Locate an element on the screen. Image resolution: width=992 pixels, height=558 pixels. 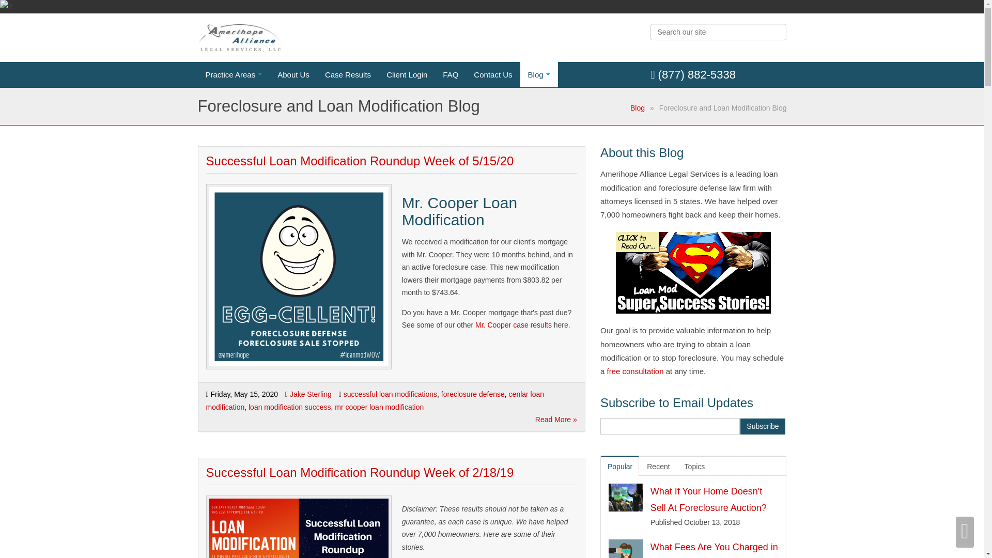
Mr. Cooper case results is located at coordinates (513, 325).